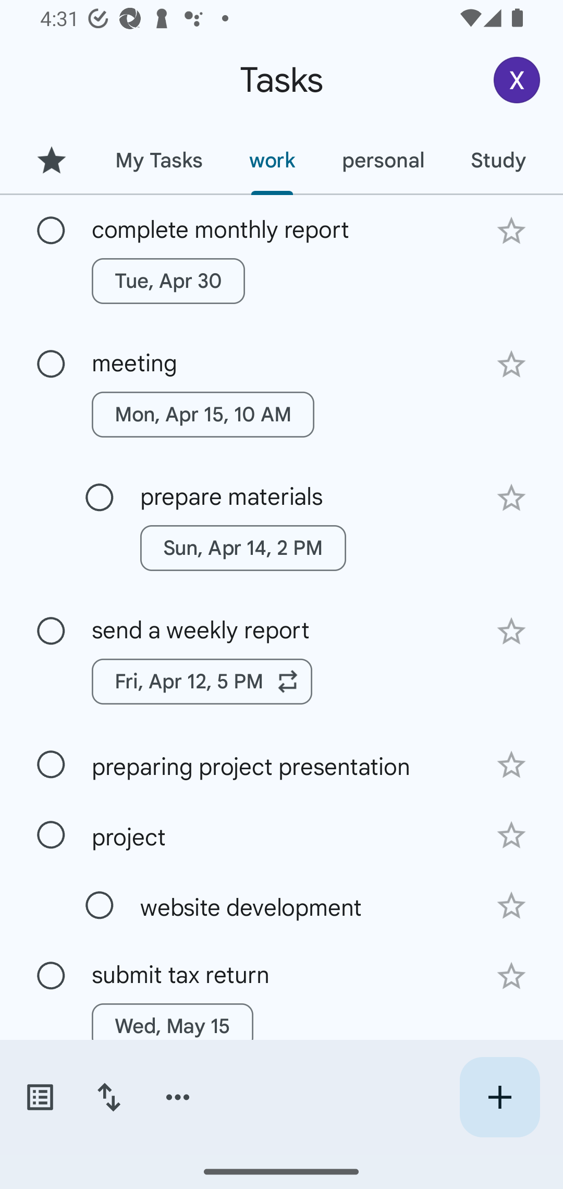  What do you see at coordinates (511, 230) in the screenshot?
I see `Add star` at bounding box center [511, 230].